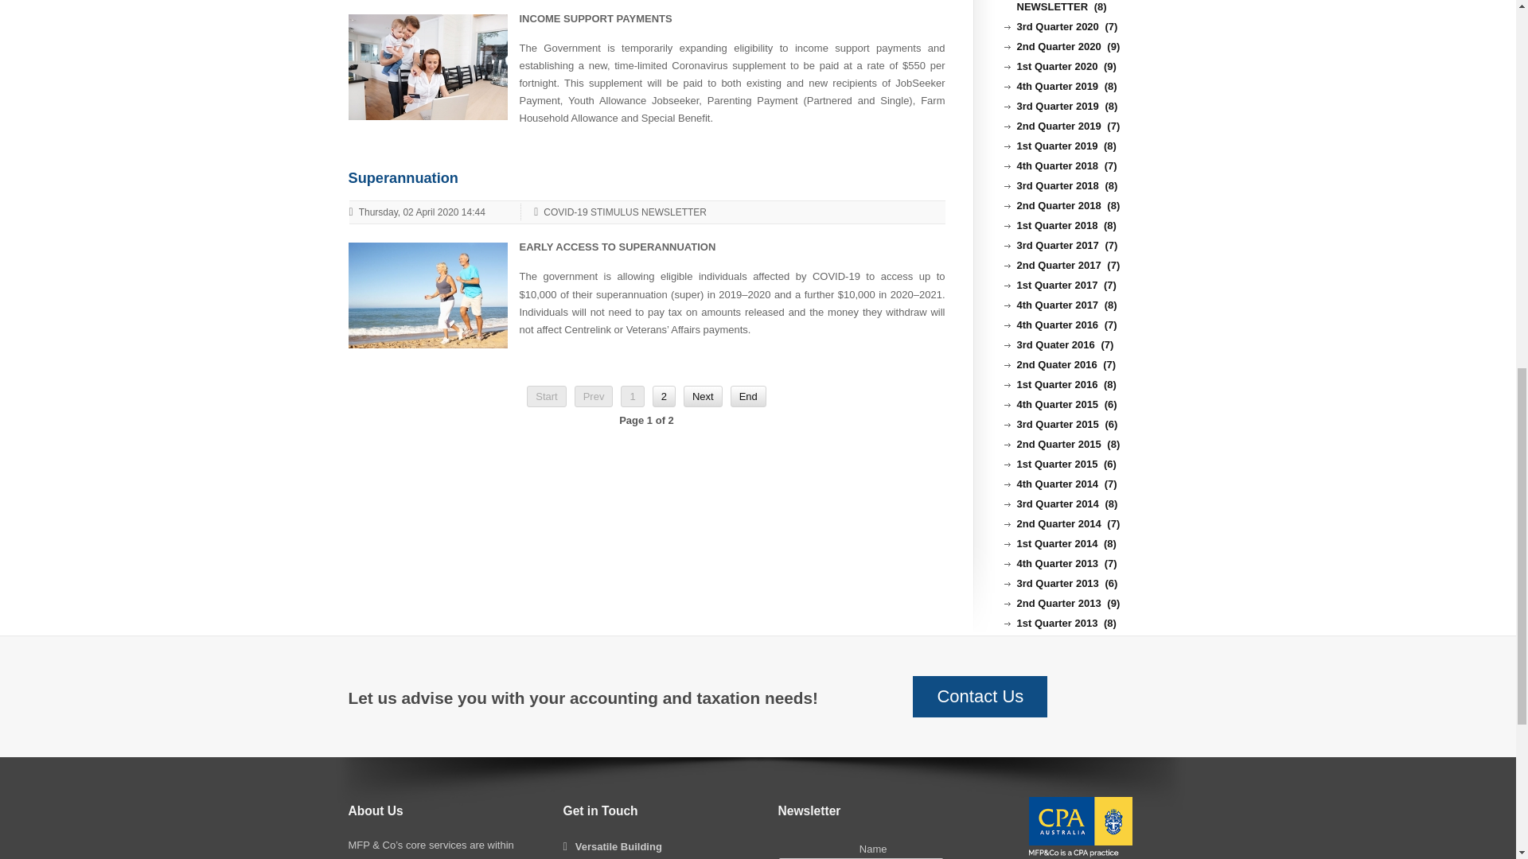 This screenshot has width=1528, height=859. What do you see at coordinates (619, 212) in the screenshot?
I see `COVID-19 STIMULUS NEWSLETTER` at bounding box center [619, 212].